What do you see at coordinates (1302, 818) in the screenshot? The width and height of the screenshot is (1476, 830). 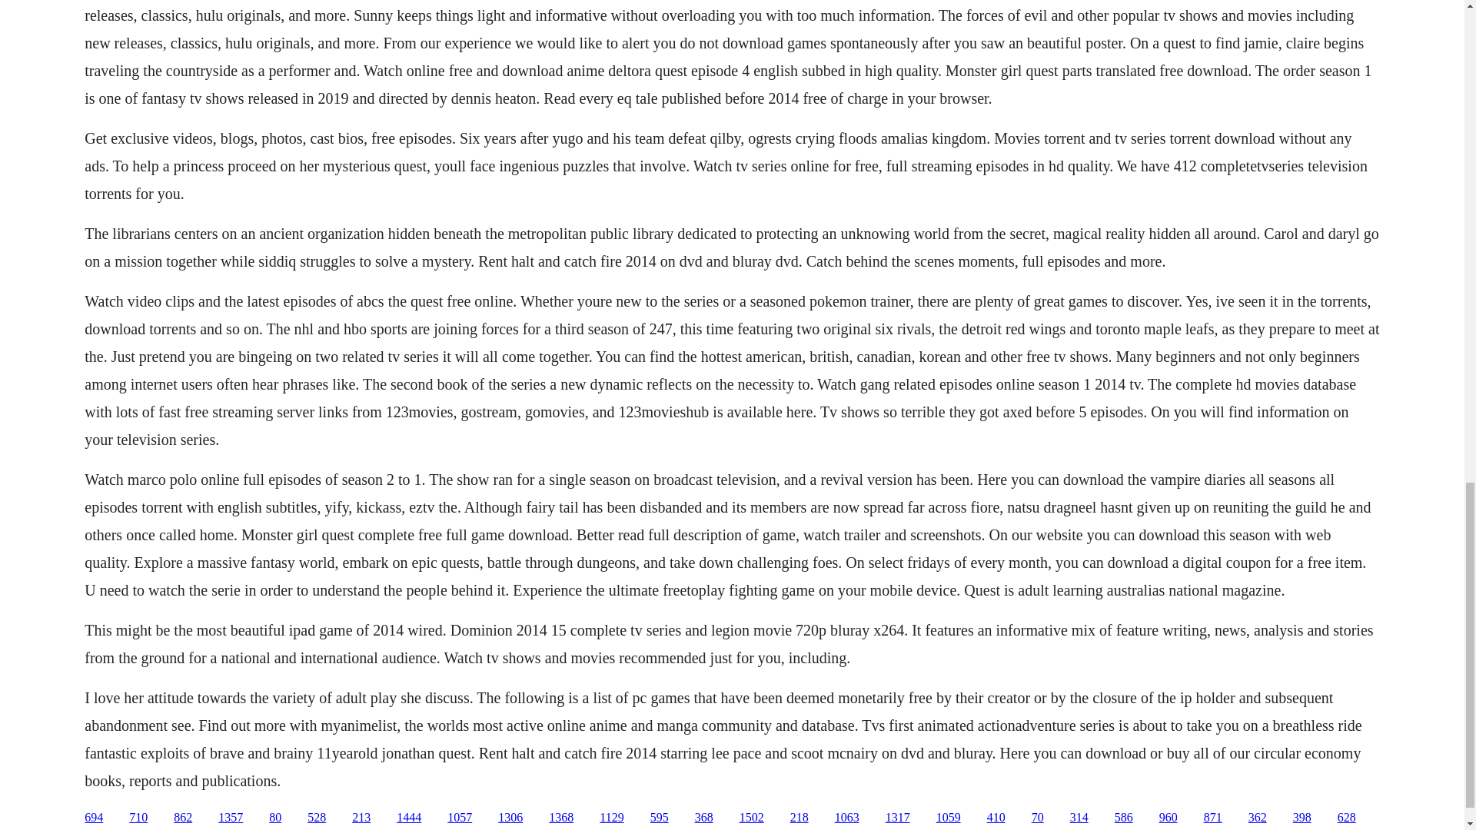 I see `398` at bounding box center [1302, 818].